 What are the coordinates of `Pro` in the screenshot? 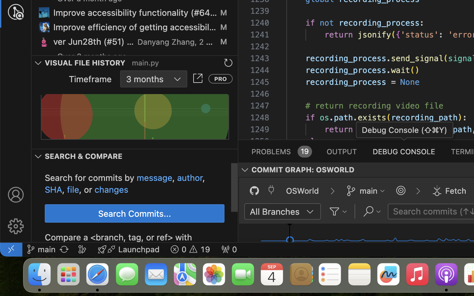 It's located at (221, 79).